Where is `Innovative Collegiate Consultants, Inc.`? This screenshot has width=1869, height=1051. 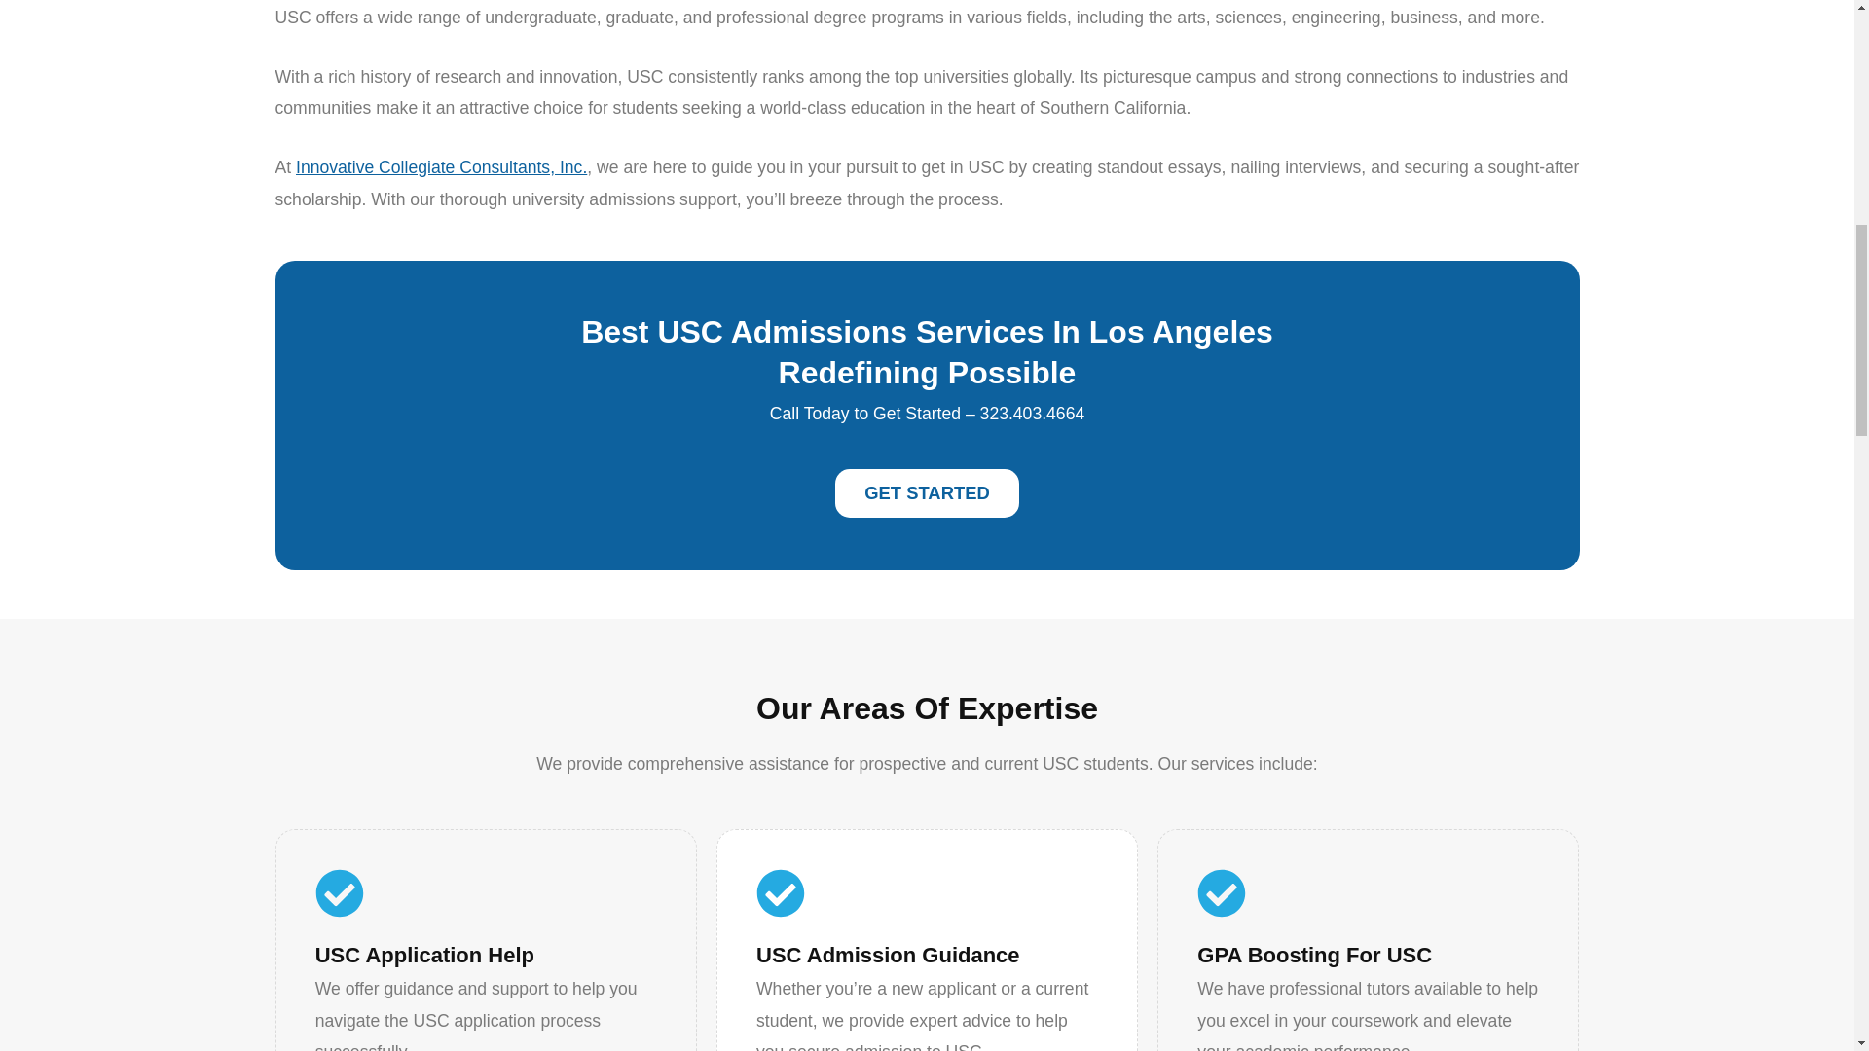
Innovative Collegiate Consultants, Inc. is located at coordinates (440, 167).